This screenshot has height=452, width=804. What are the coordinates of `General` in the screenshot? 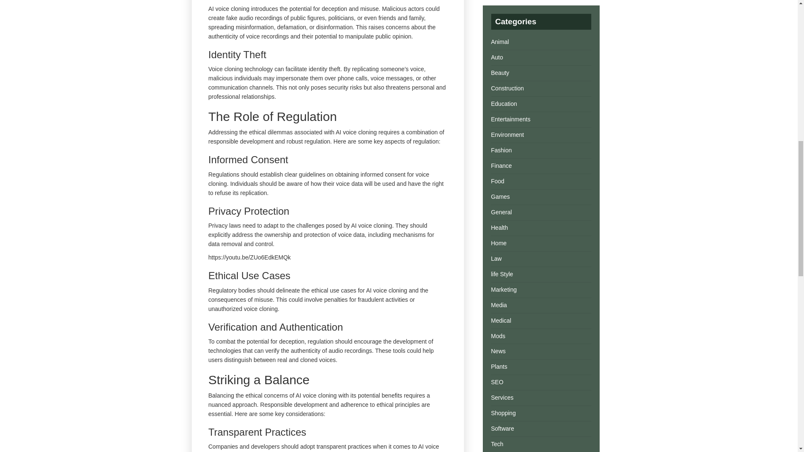 It's located at (501, 212).